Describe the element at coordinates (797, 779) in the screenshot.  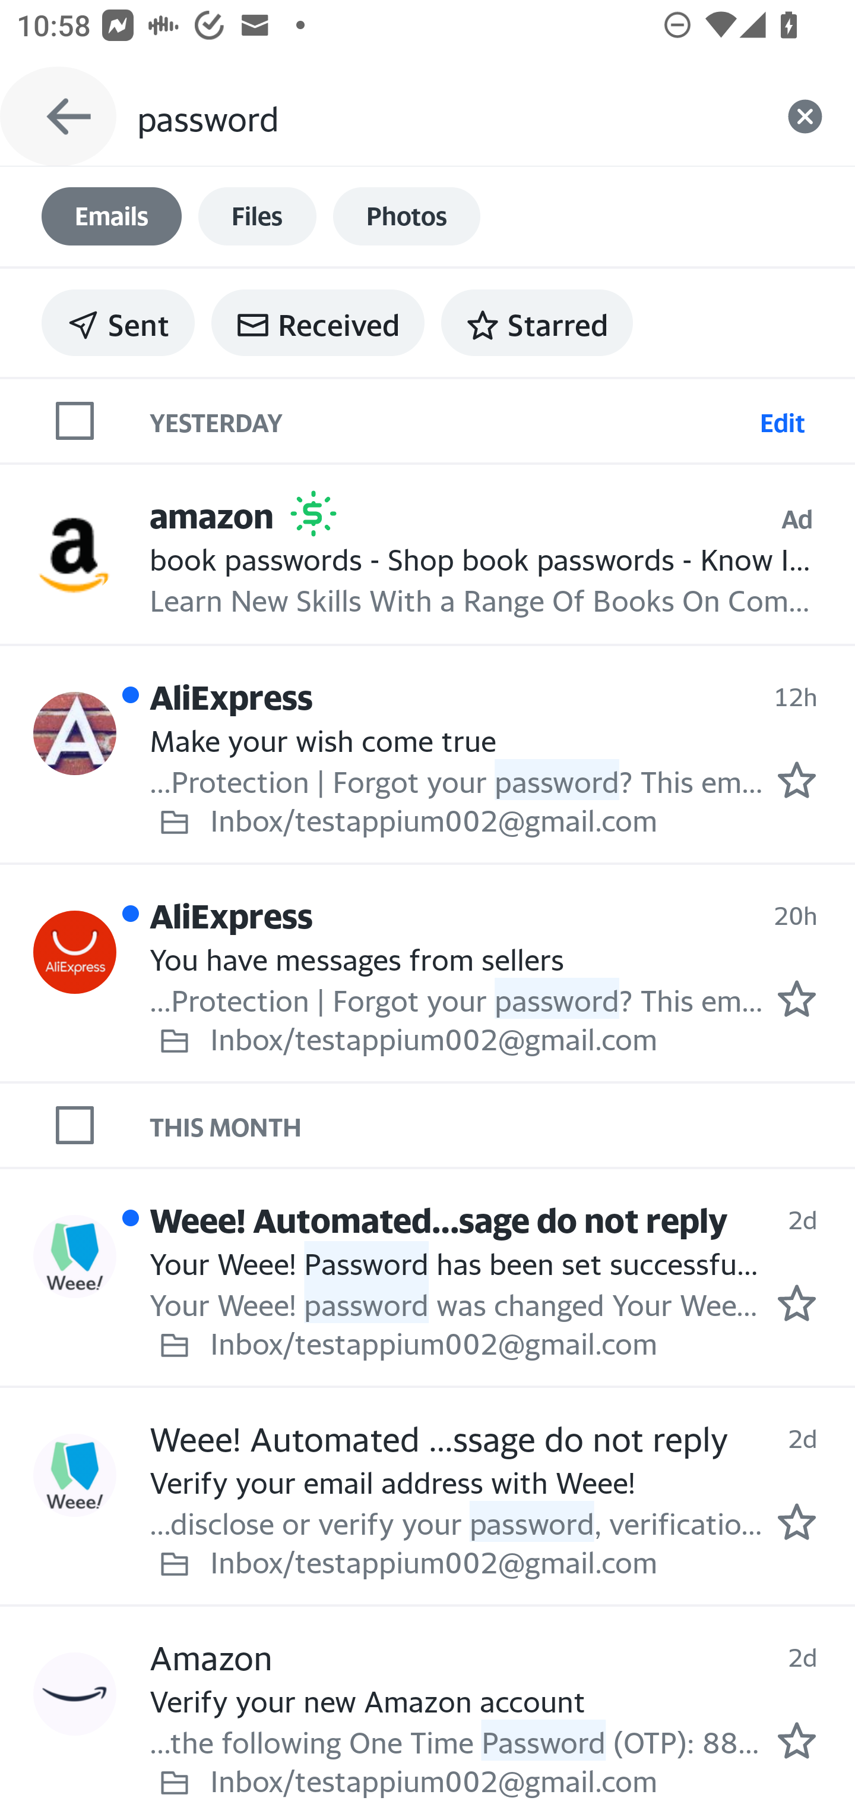
I see `Mark as starred.` at that location.